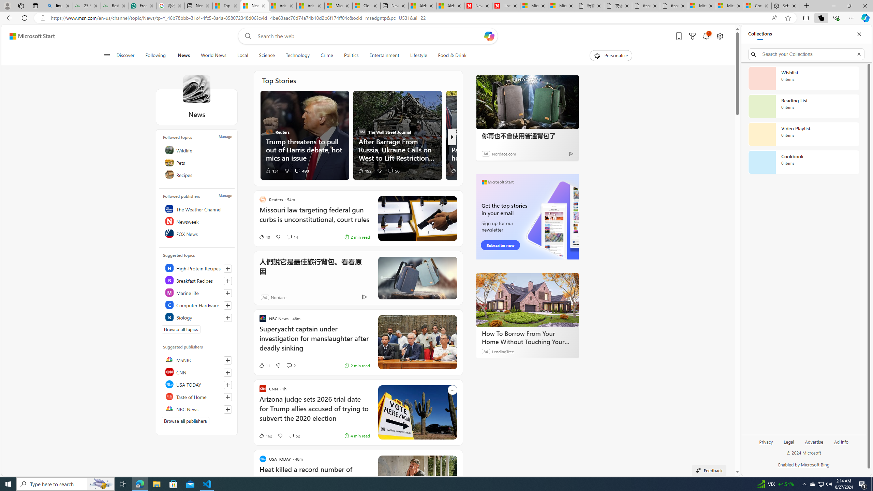 The width and height of the screenshot is (873, 491). What do you see at coordinates (384, 56) in the screenshot?
I see `Entertainment` at bounding box center [384, 56].